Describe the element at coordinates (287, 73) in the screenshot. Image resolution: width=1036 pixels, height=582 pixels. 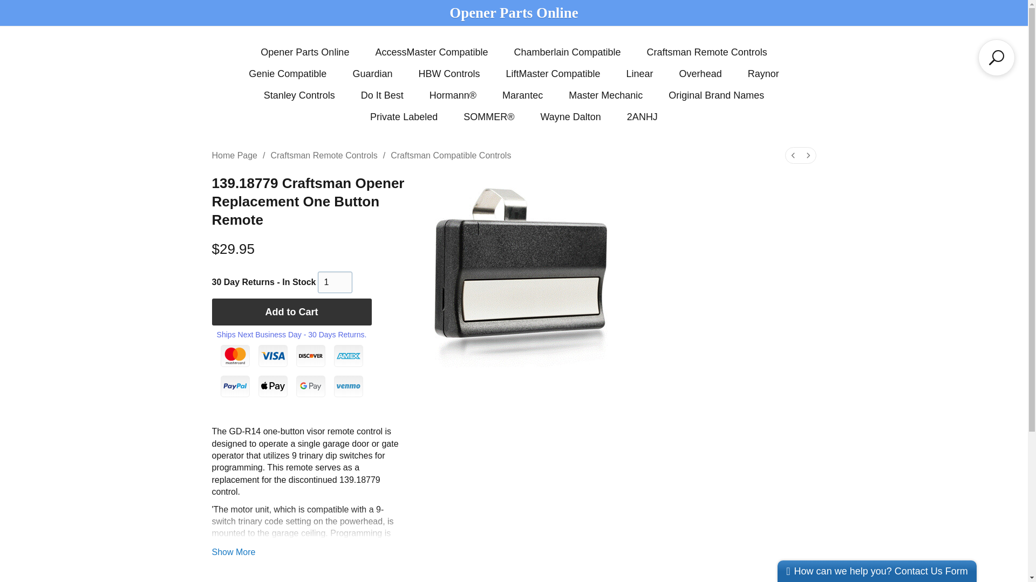
I see `Genie Compatible` at that location.